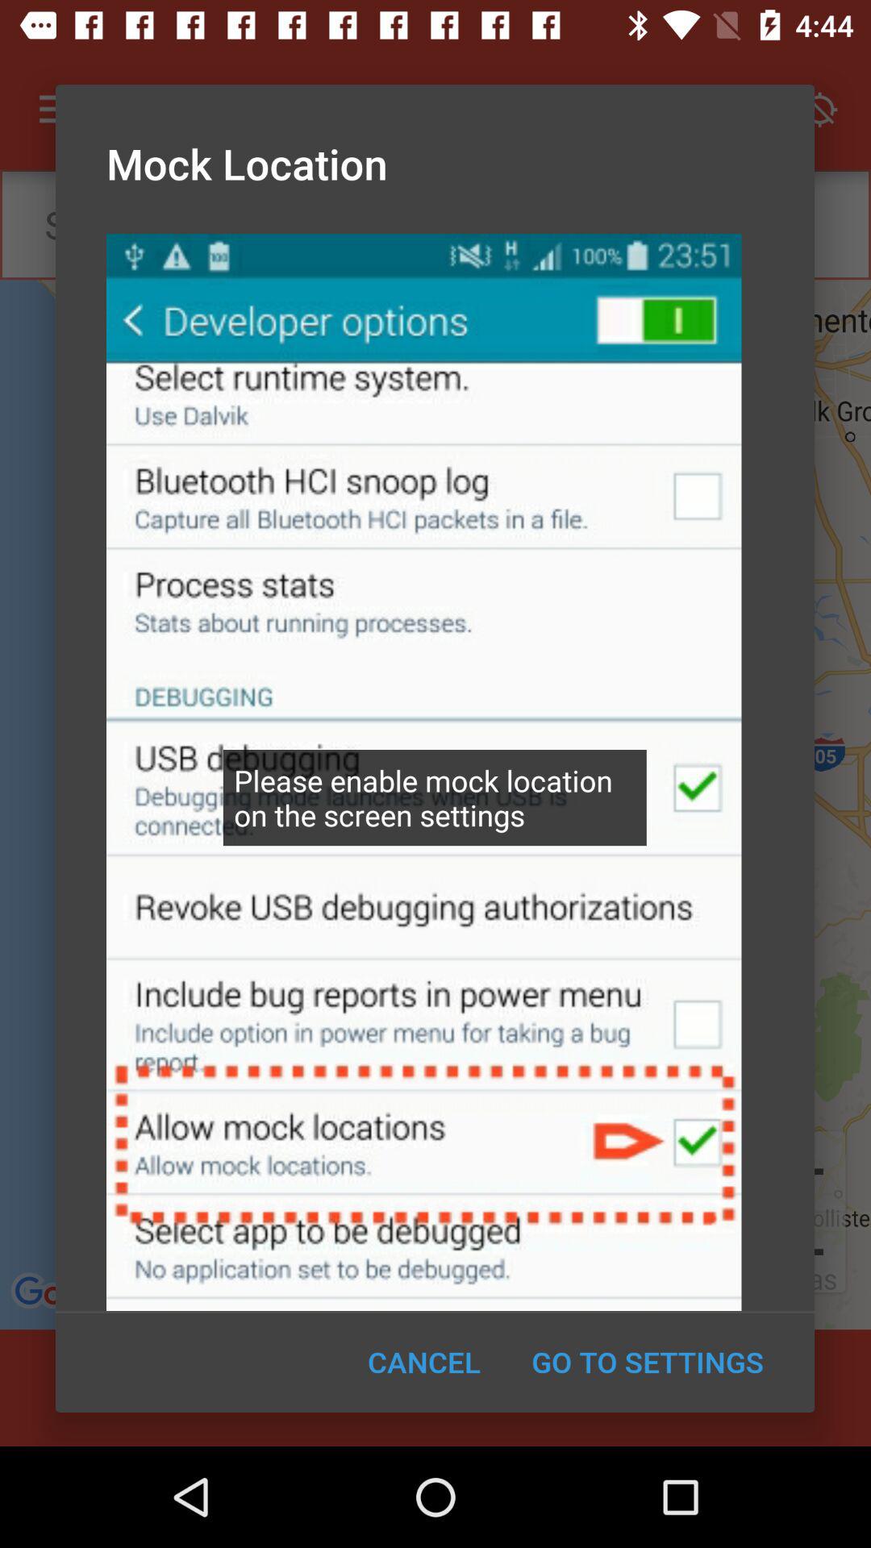 The image size is (871, 1548). Describe the element at coordinates (424, 1362) in the screenshot. I see `tap the cancel` at that location.